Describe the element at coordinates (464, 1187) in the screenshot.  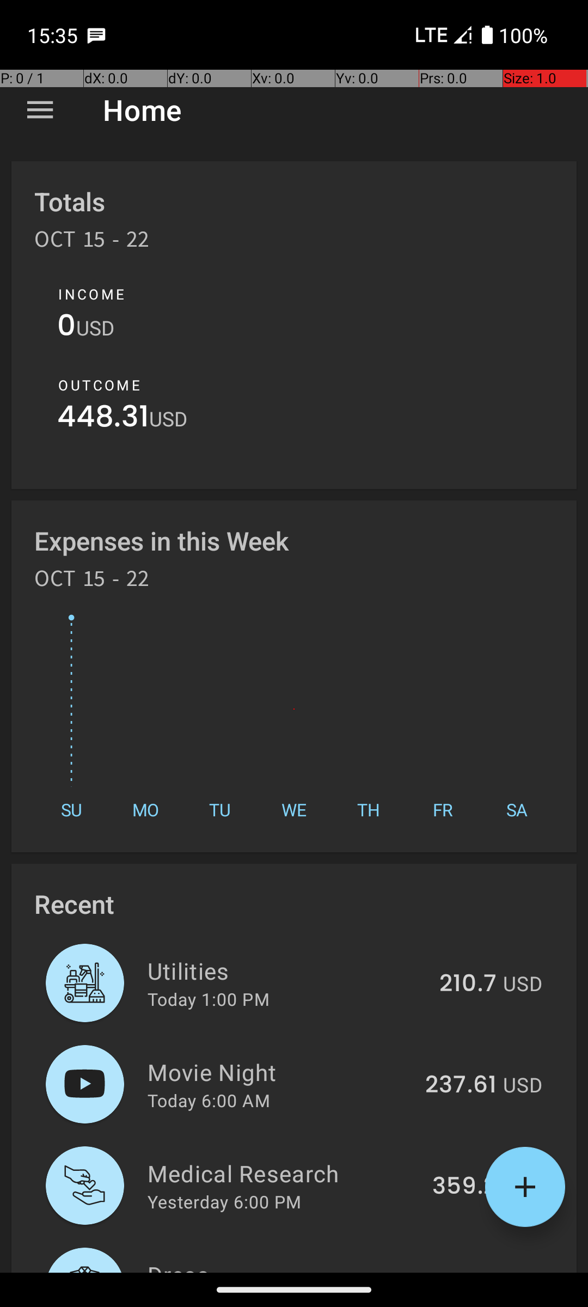
I see `359.2` at that location.